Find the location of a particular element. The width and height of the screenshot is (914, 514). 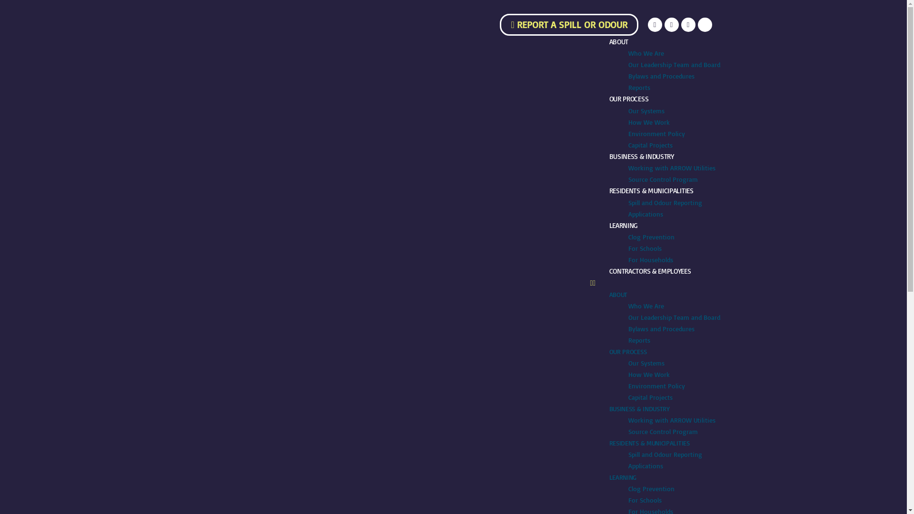

ABOUT is located at coordinates (619, 41).